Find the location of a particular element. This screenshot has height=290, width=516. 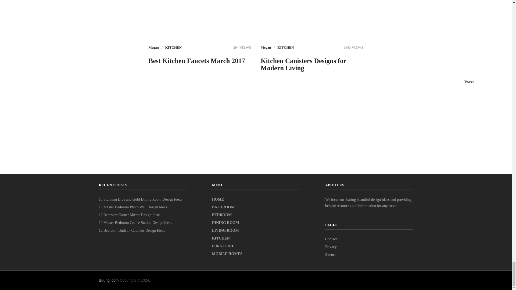

Megan is located at coordinates (153, 47).